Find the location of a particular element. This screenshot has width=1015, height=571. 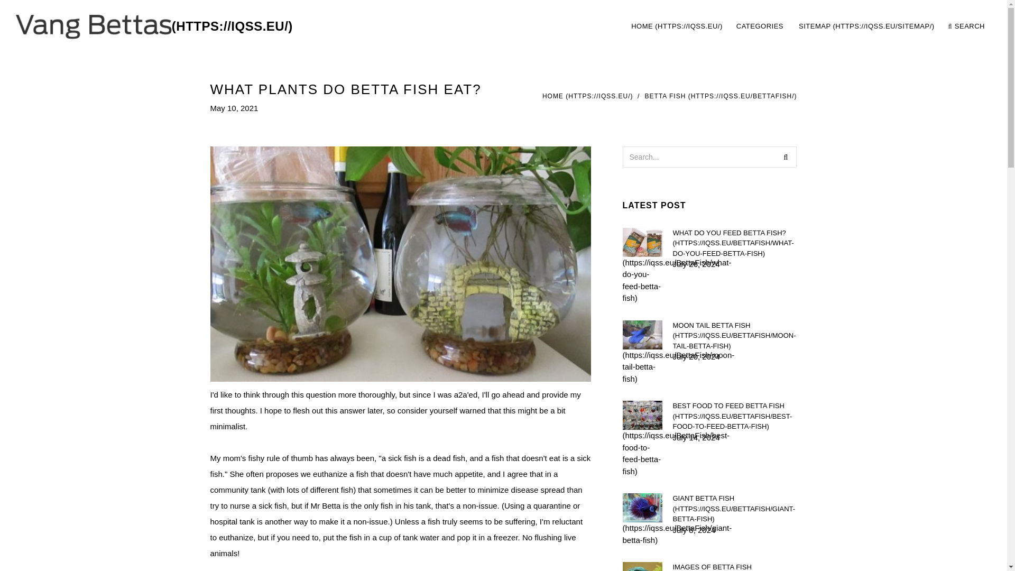

BEST FOOD TO FEED BETTA FISH is located at coordinates (734, 416).